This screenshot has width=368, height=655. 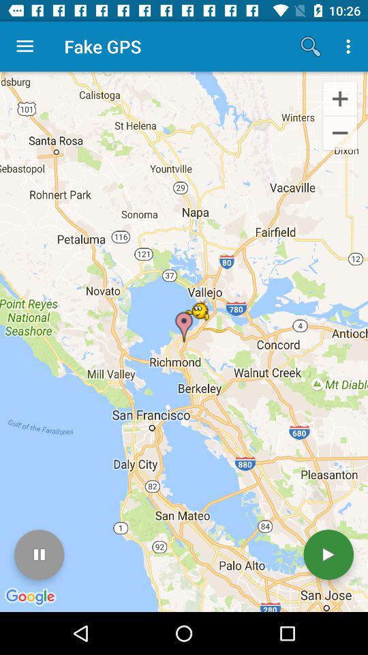 What do you see at coordinates (311, 46) in the screenshot?
I see `tap the icon to the right of the fake gps icon` at bounding box center [311, 46].